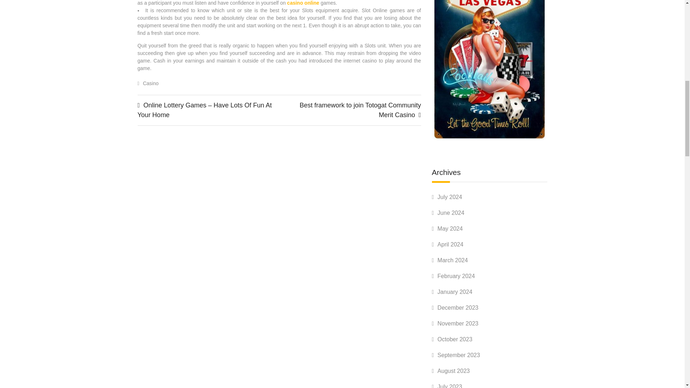 Image resolution: width=690 pixels, height=388 pixels. Describe the element at coordinates (454, 371) in the screenshot. I see `August 2023` at that location.